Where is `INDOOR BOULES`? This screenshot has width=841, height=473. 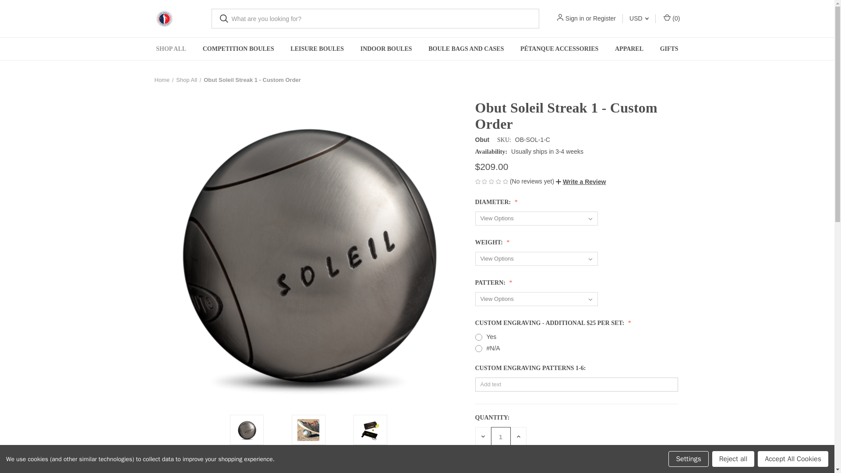 INDOOR BOULES is located at coordinates (386, 49).